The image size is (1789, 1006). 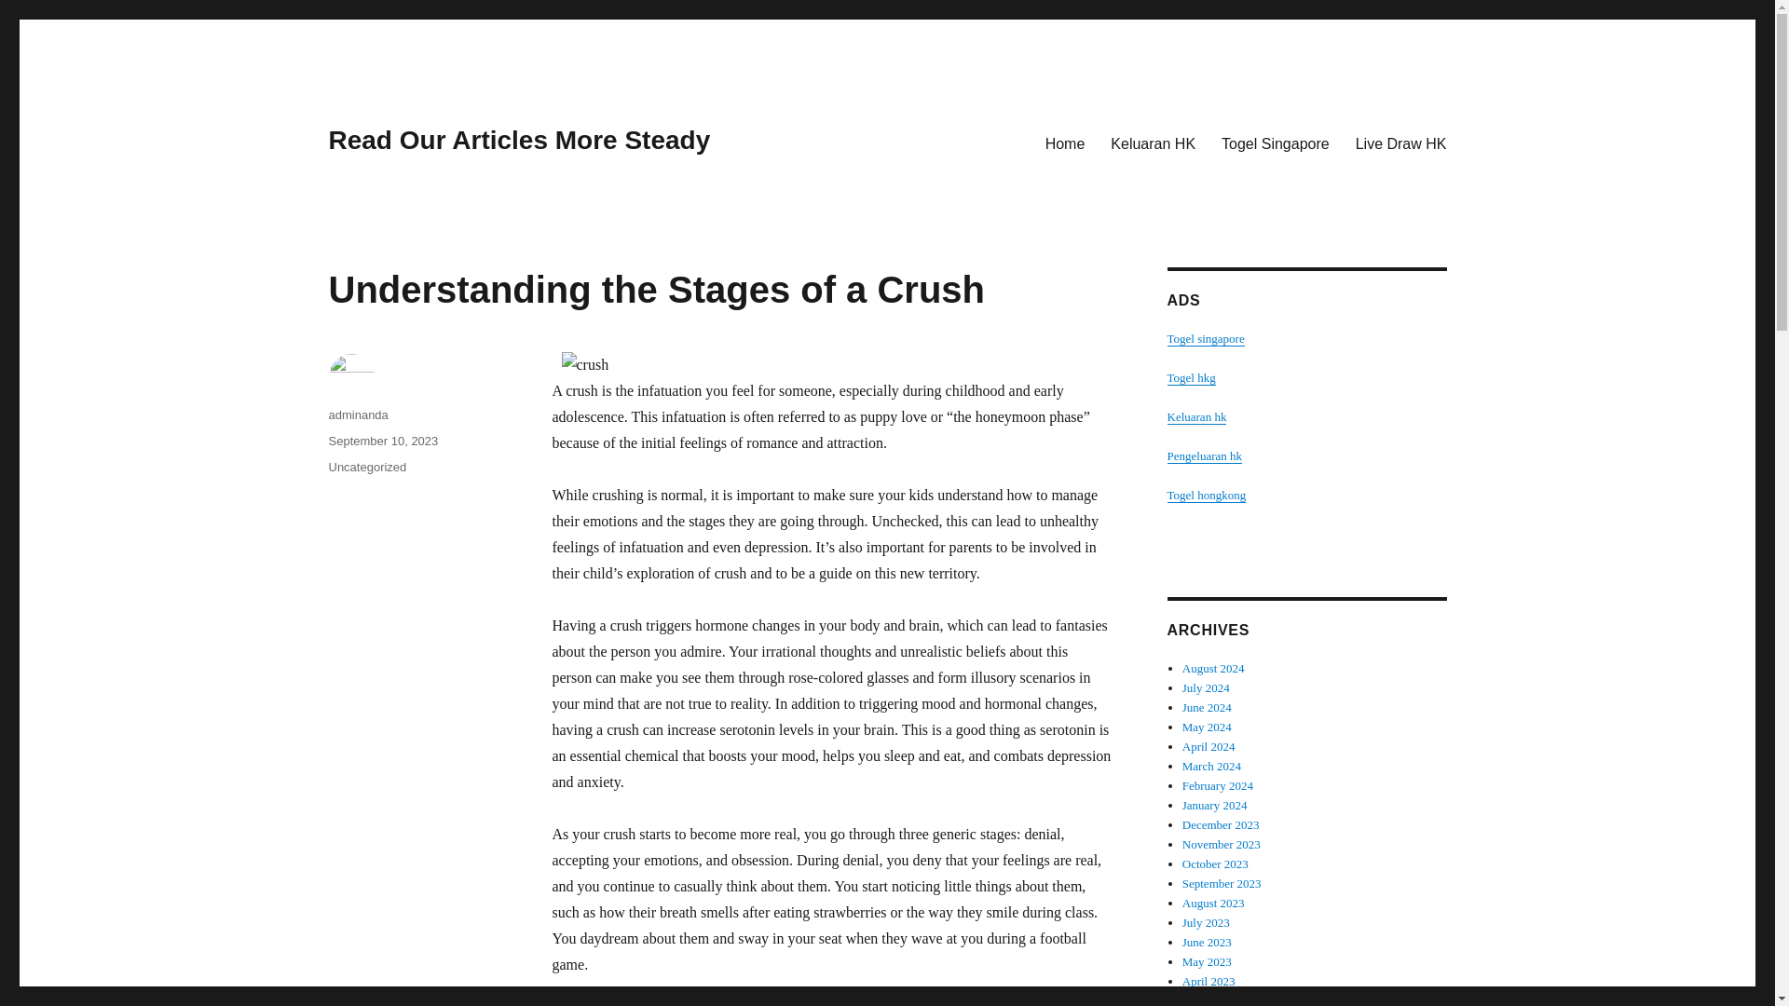 What do you see at coordinates (1208, 727) in the screenshot?
I see `May 2024` at bounding box center [1208, 727].